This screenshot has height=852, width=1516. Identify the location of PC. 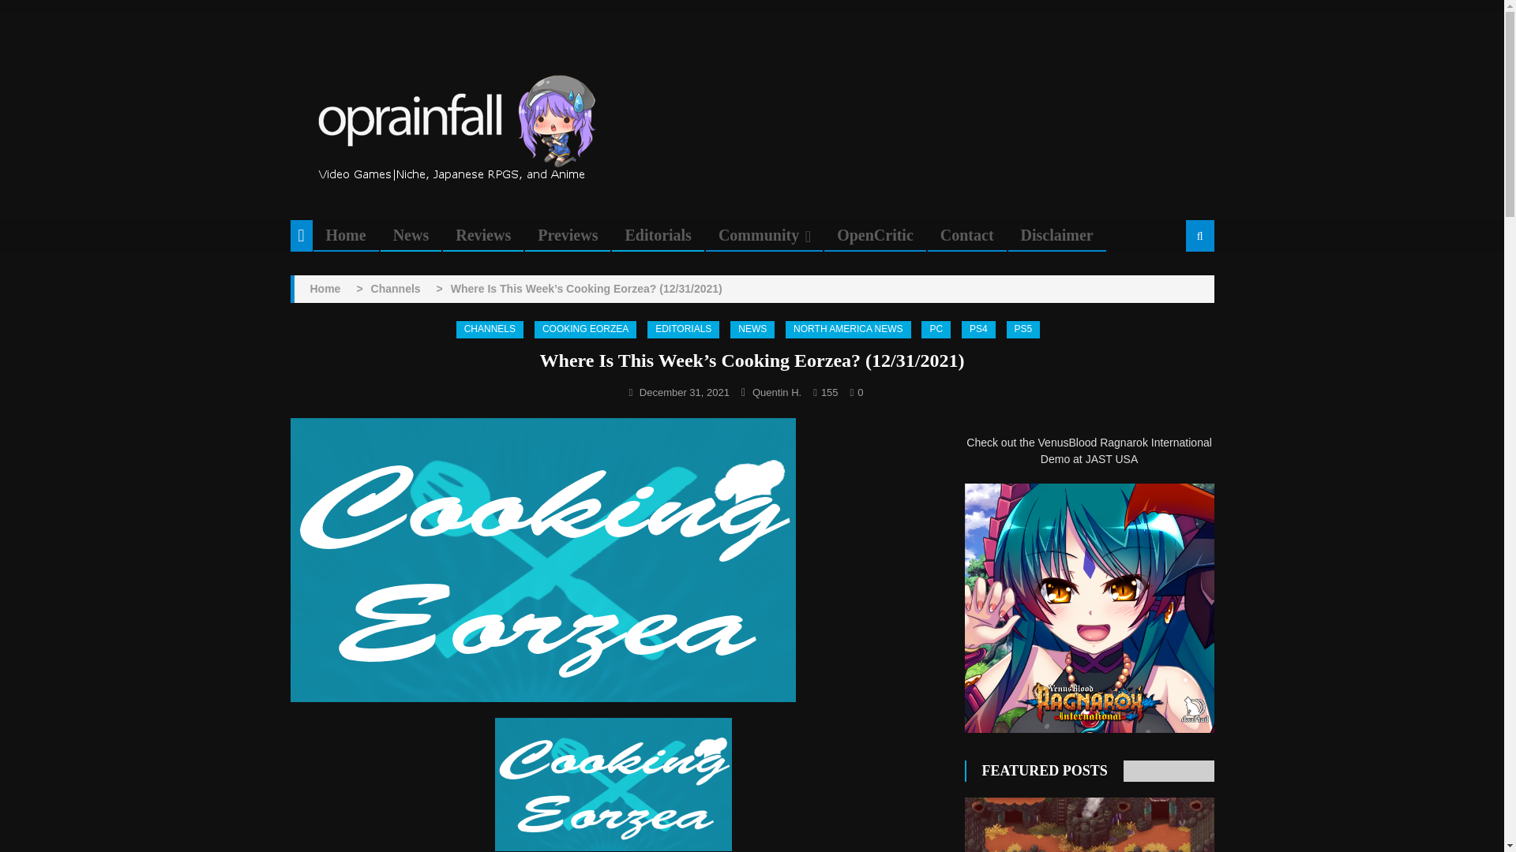
(936, 330).